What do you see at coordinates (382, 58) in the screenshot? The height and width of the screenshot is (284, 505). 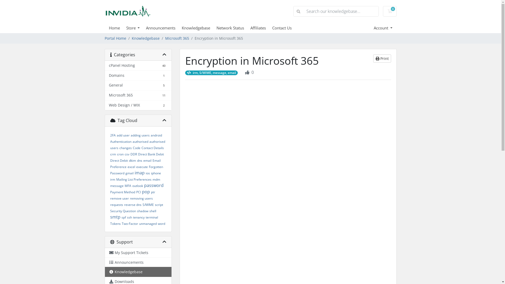 I see `Print` at bounding box center [382, 58].